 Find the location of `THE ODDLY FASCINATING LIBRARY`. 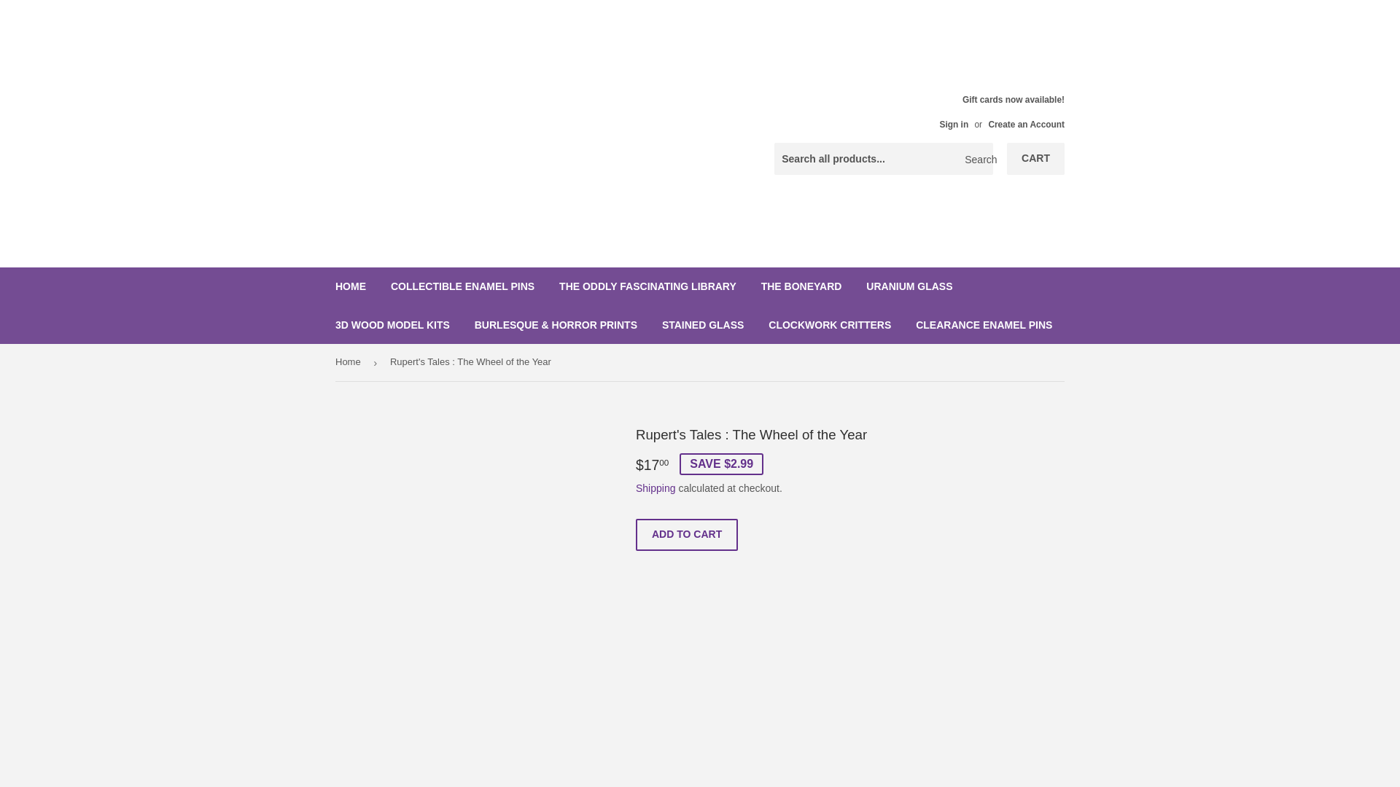

THE ODDLY FASCINATING LIBRARY is located at coordinates (647, 286).